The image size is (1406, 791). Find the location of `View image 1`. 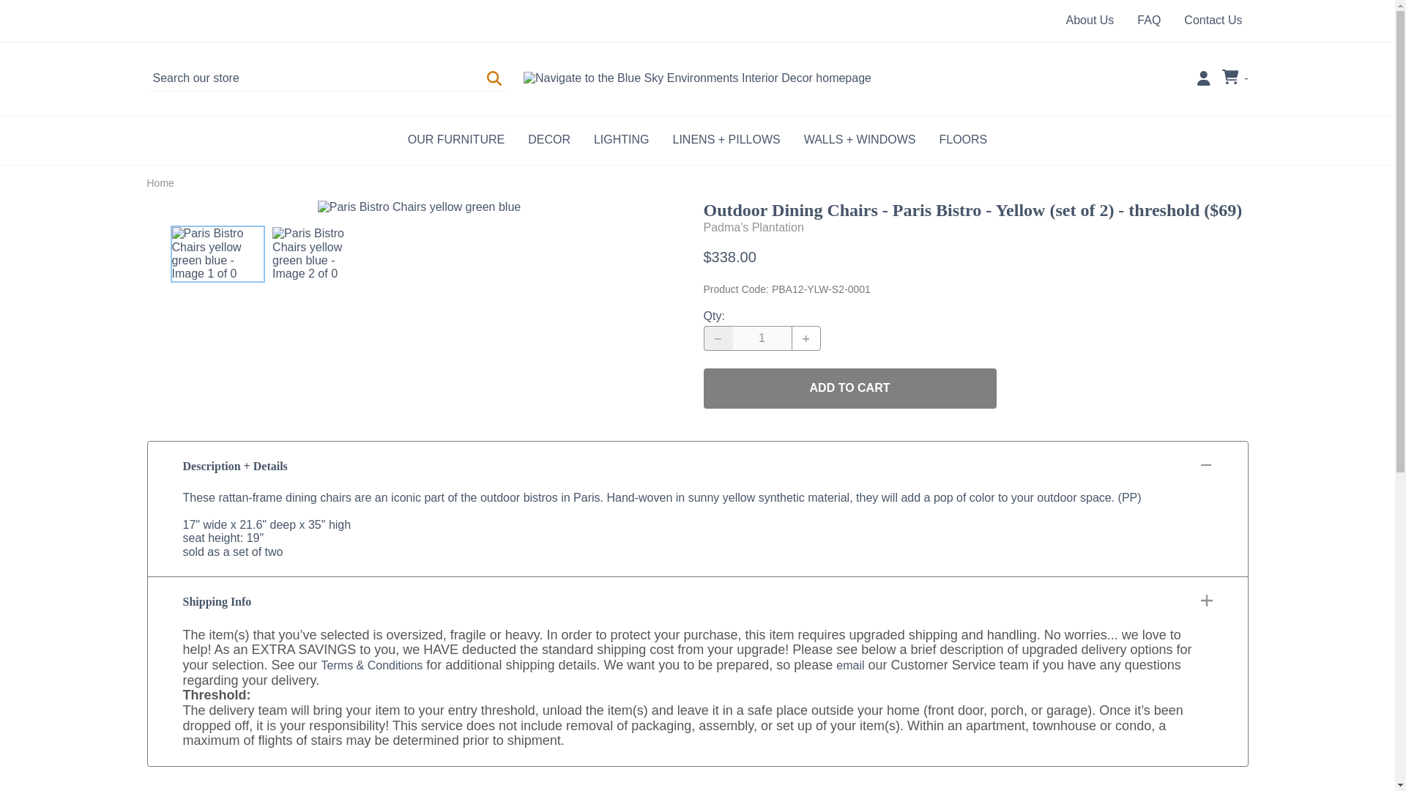

View image 1 is located at coordinates (217, 253).